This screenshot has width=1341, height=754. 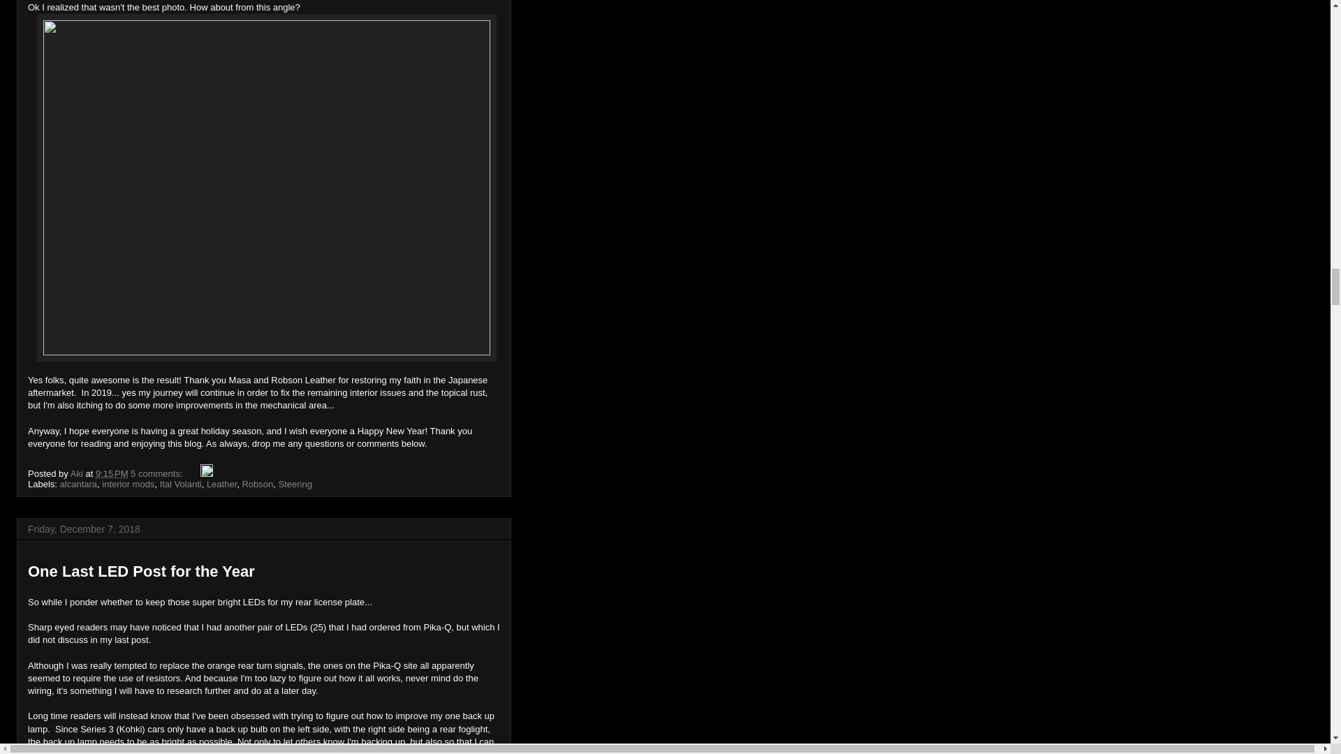 I want to click on Email Post, so click(x=192, y=473).